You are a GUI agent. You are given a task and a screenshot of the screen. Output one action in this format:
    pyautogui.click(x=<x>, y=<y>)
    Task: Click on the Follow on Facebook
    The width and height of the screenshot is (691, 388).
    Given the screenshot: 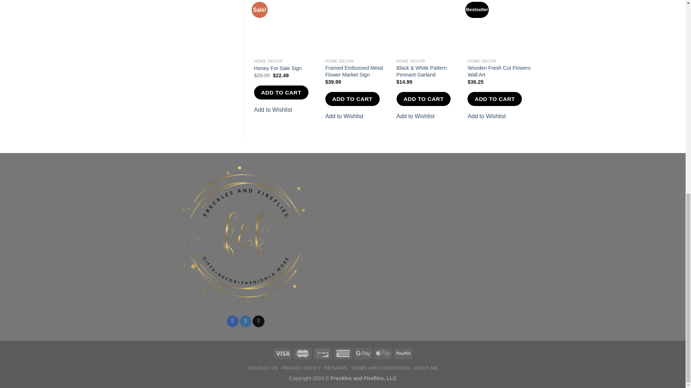 What is the action you would take?
    pyautogui.click(x=232, y=321)
    